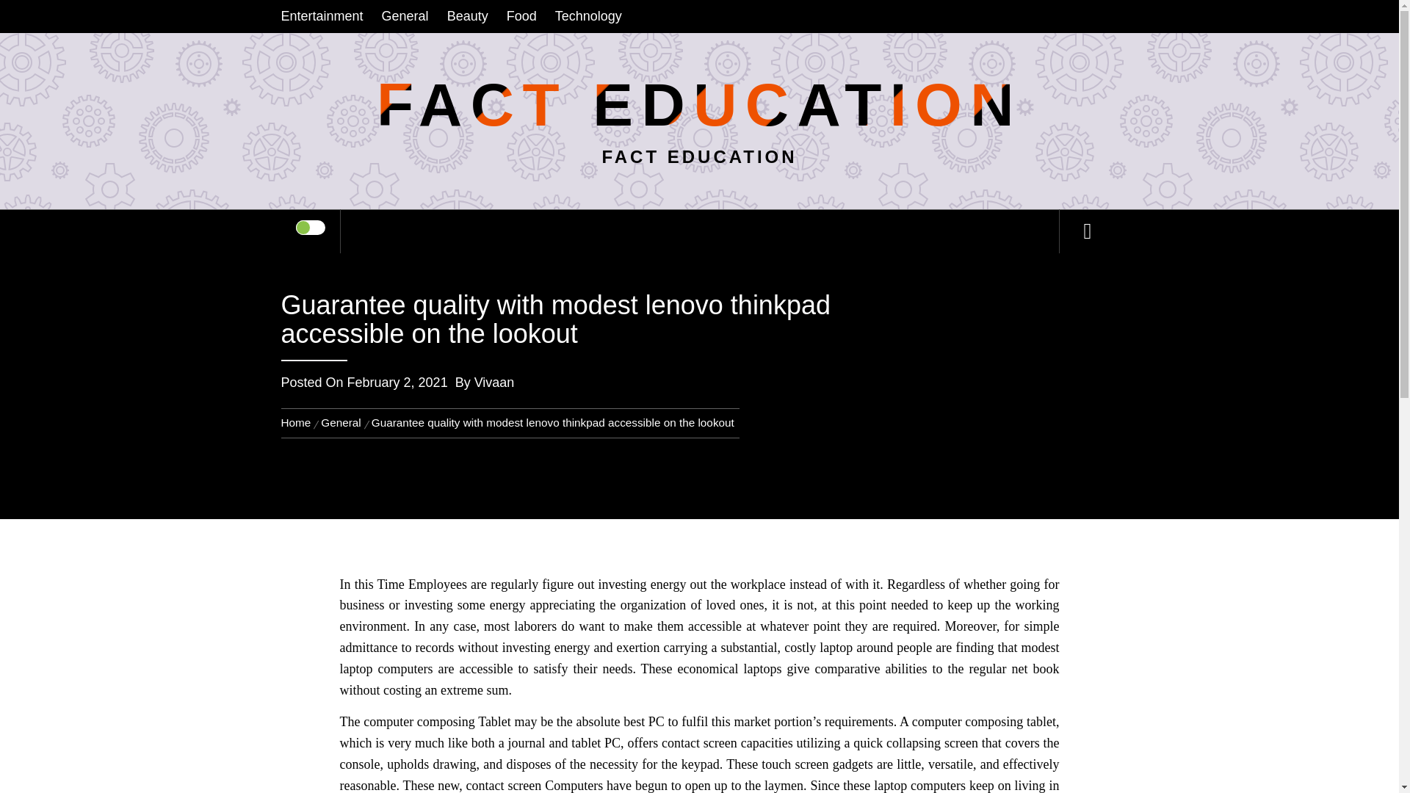 The height and width of the screenshot is (793, 1410). Describe the element at coordinates (493, 382) in the screenshot. I see `Vivaan` at that location.